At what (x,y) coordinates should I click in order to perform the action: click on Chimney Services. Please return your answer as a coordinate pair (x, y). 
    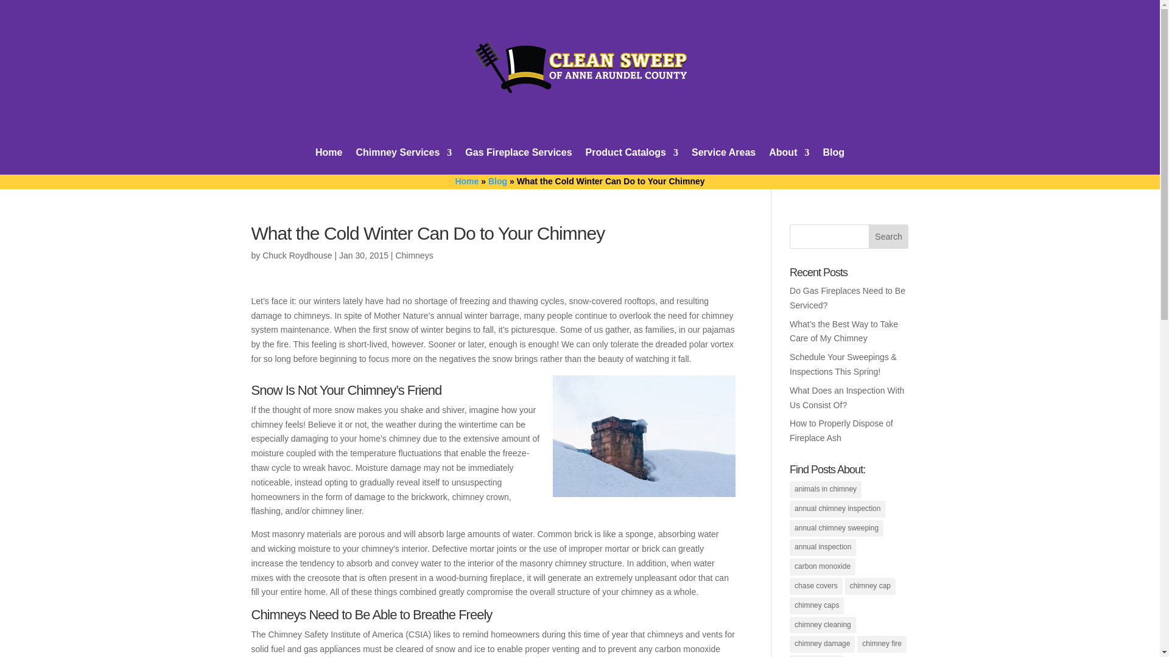
    Looking at the image, I should click on (403, 162).